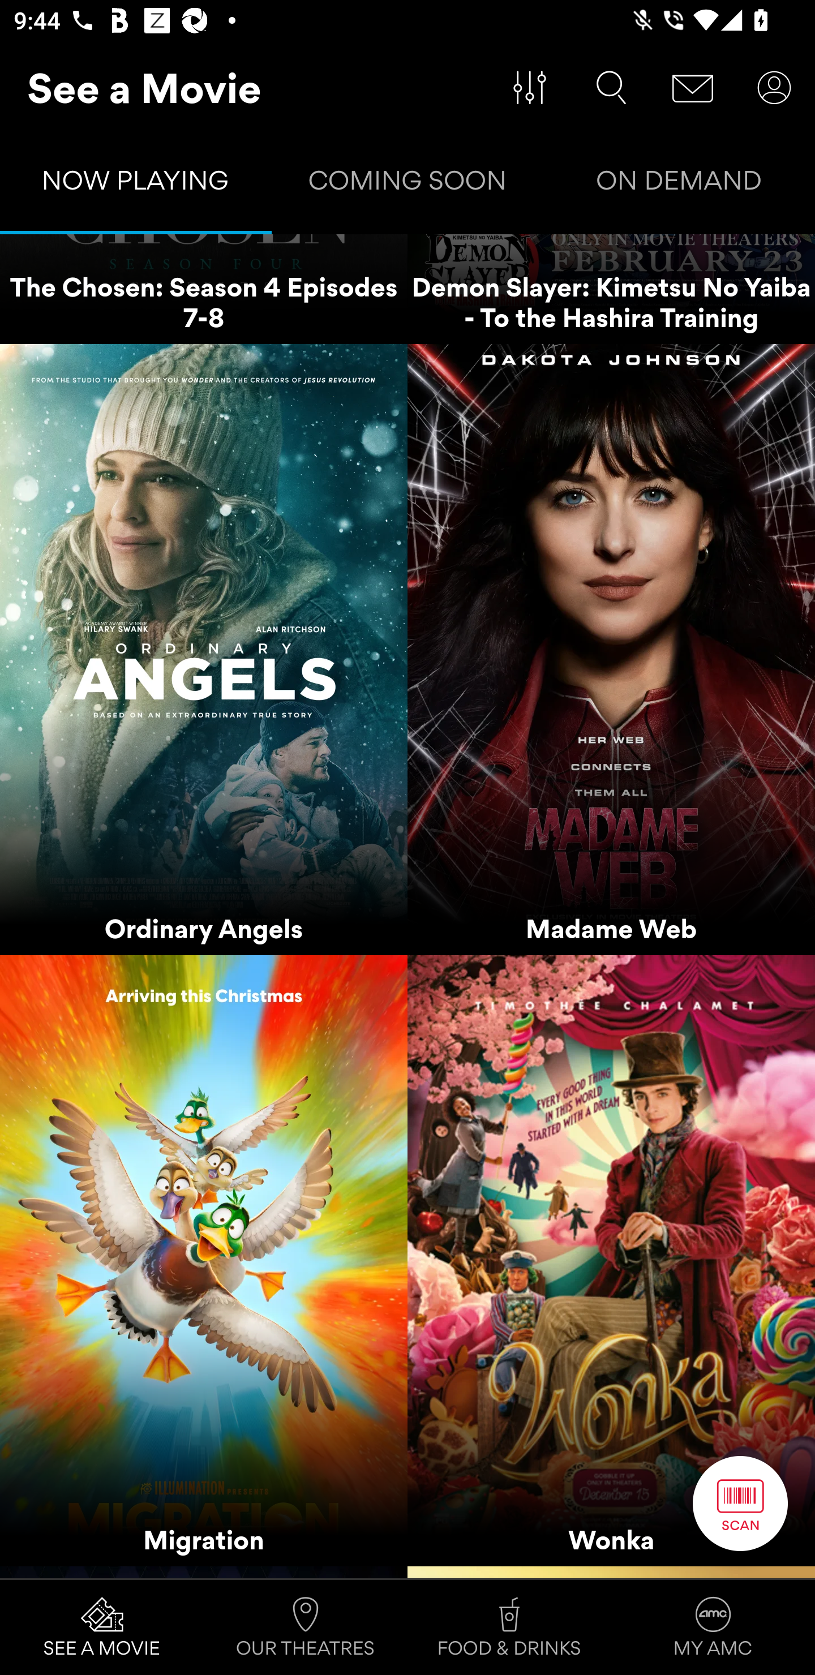 The image size is (815, 1675). I want to click on Message Center, so click(693, 88).